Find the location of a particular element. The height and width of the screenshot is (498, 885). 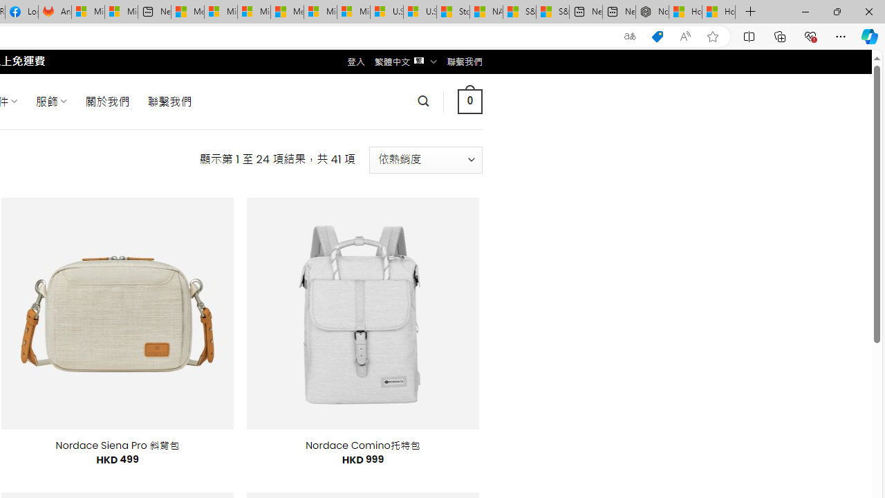

  0   is located at coordinates (469, 101).